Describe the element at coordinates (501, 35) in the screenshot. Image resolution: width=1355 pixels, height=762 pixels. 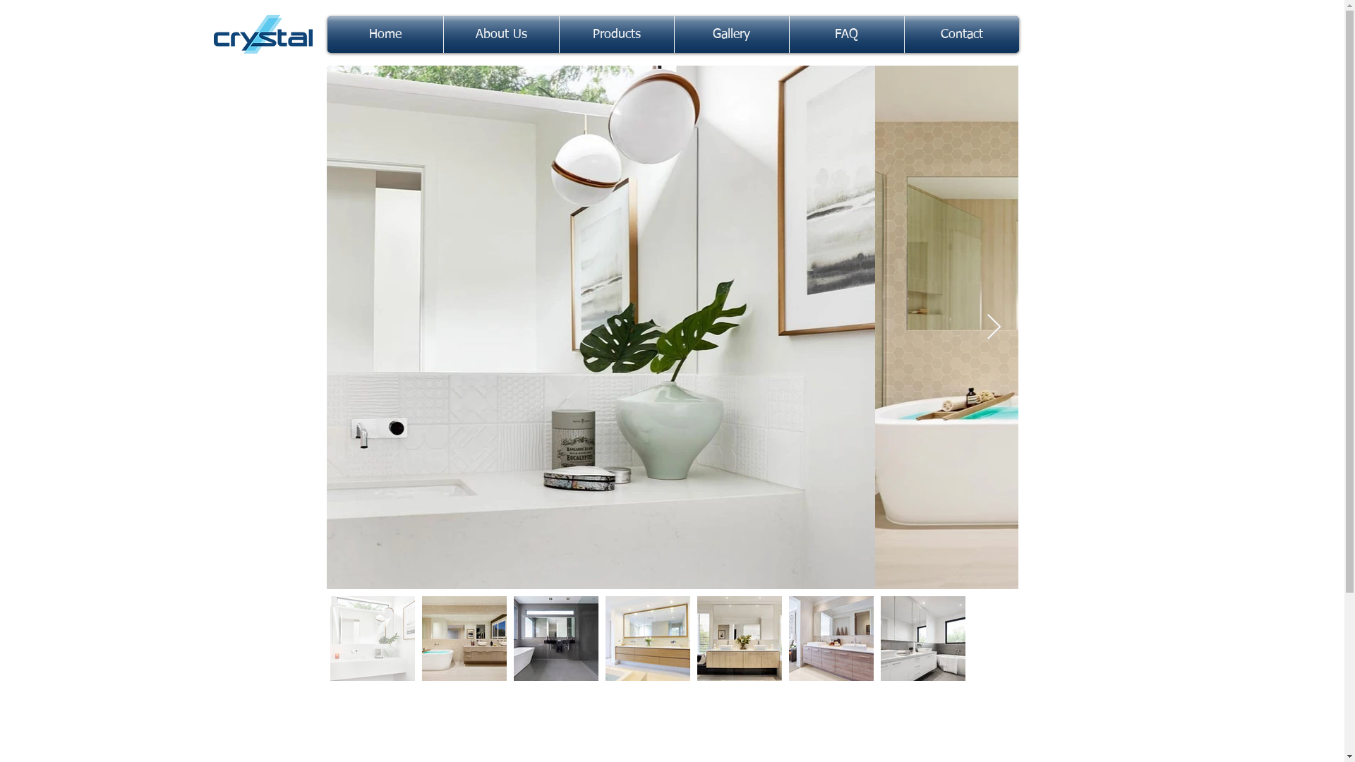
I see `About Us` at that location.